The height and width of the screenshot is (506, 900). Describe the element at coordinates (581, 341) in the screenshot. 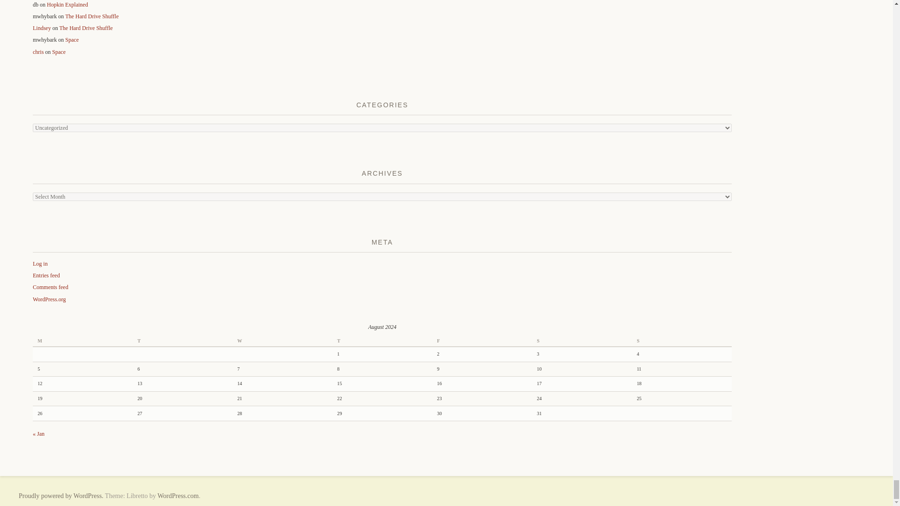

I see `Saturday` at that location.